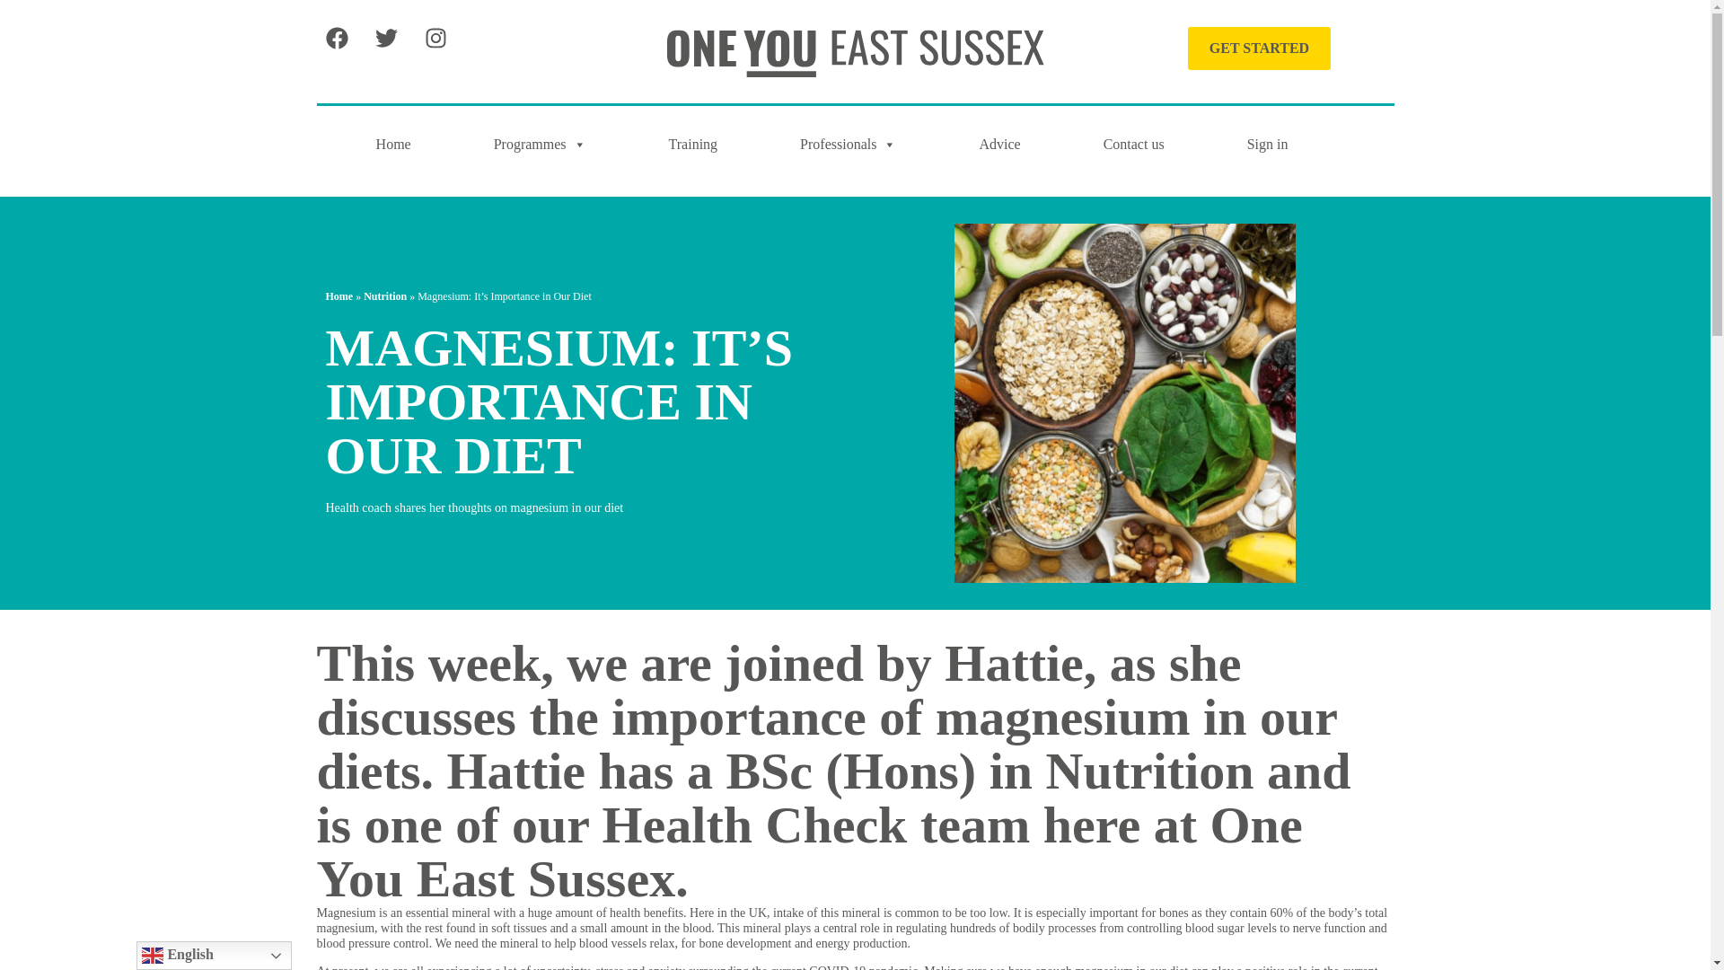  Describe the element at coordinates (393, 144) in the screenshot. I see `Home` at that location.